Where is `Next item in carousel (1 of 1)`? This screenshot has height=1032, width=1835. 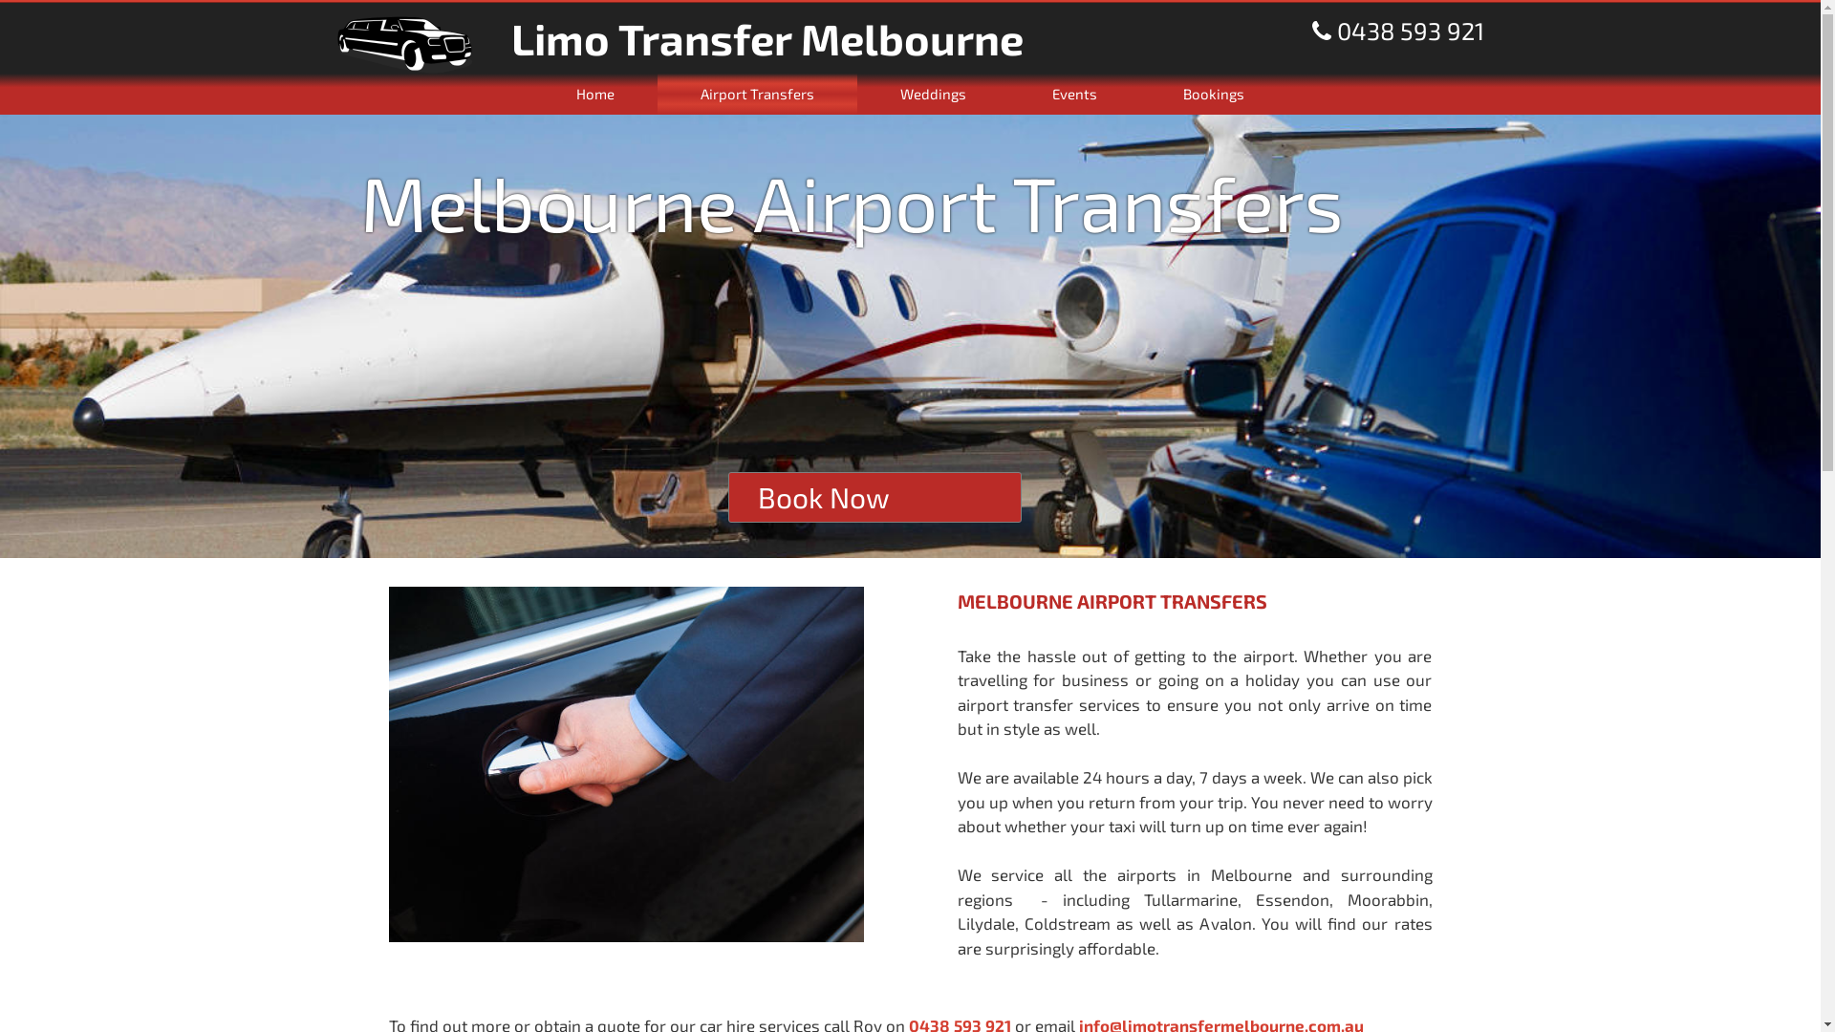
Next item in carousel (1 of 1) is located at coordinates (1804, 336).